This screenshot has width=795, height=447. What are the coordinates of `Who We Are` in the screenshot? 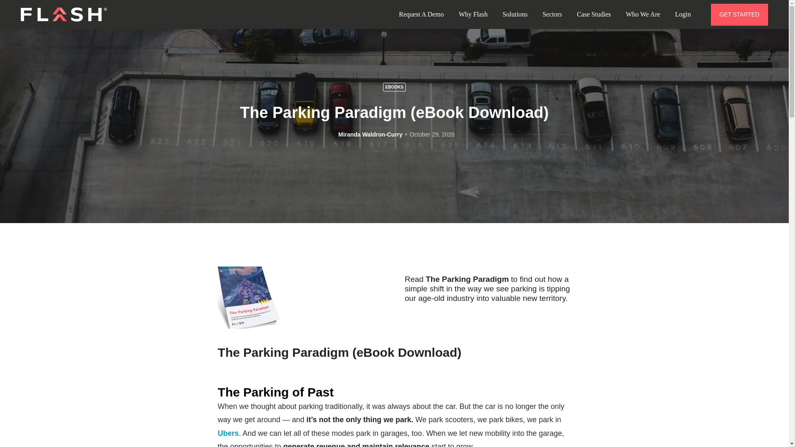 It's located at (643, 14).